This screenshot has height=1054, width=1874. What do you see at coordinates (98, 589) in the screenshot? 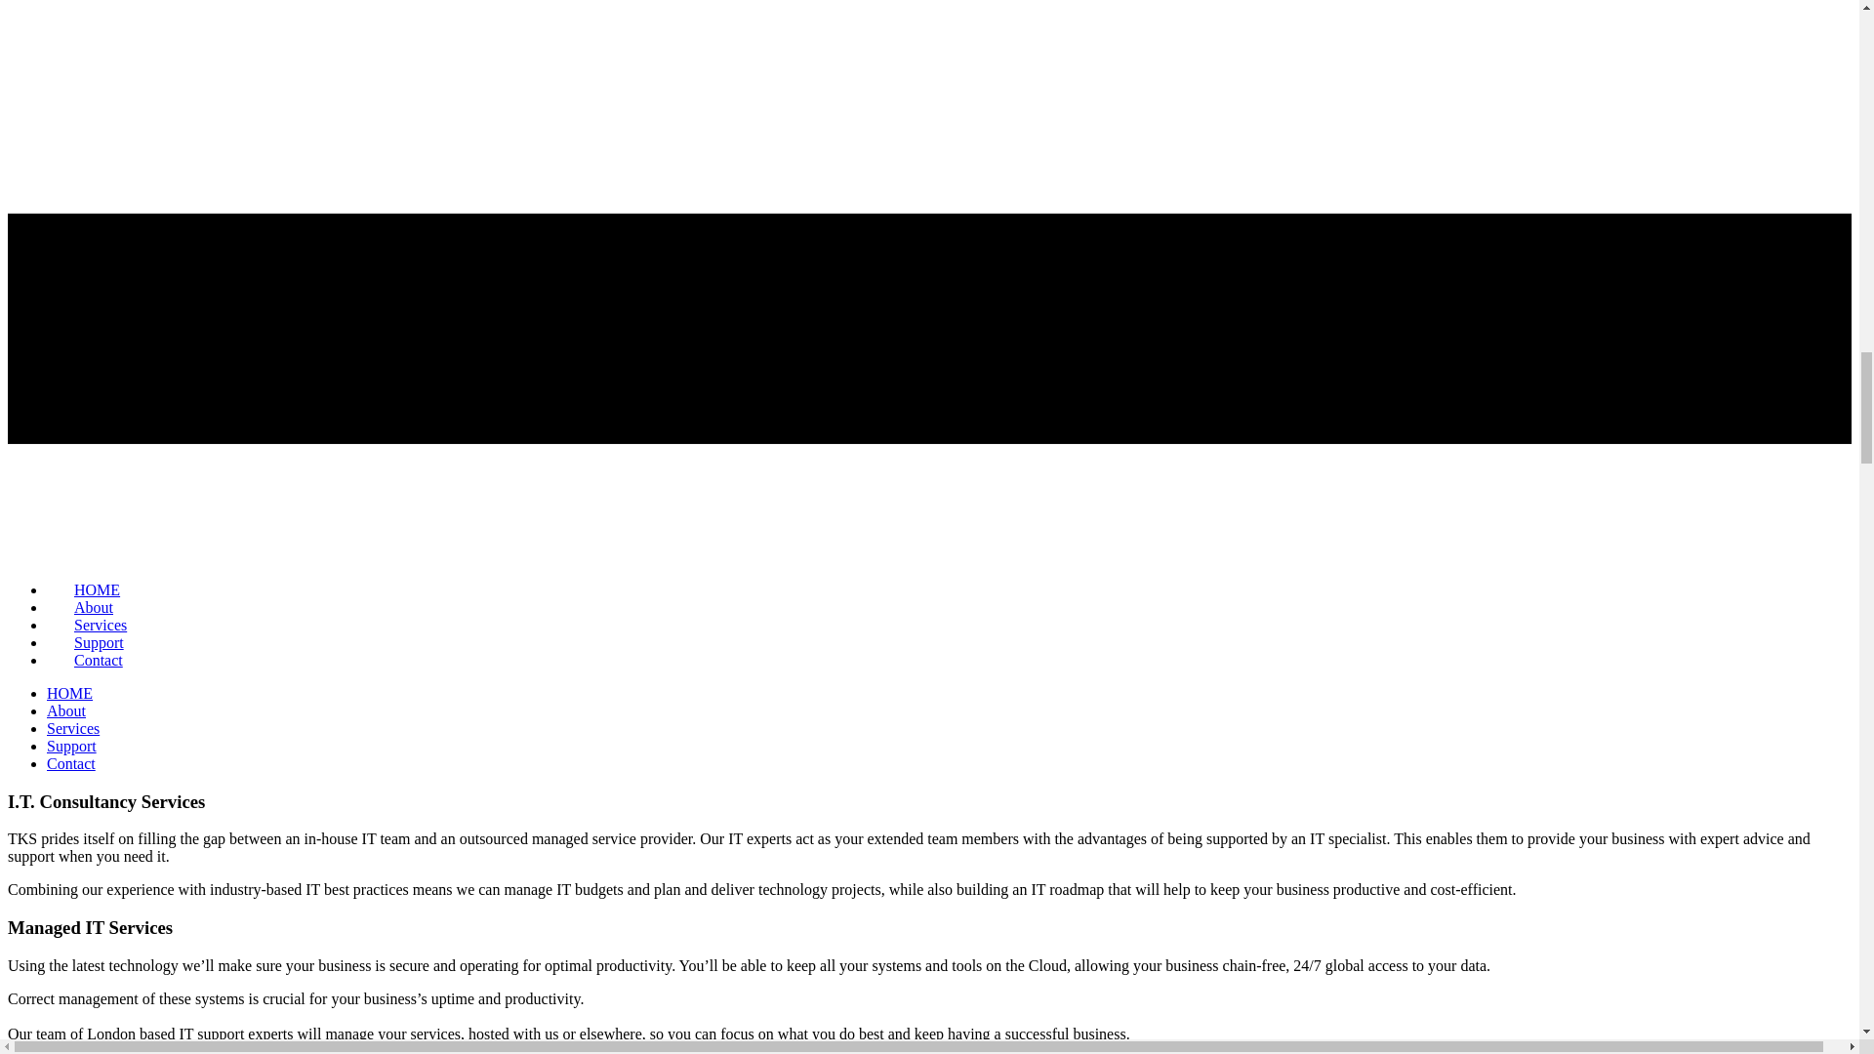
I see `HOME` at bounding box center [98, 589].